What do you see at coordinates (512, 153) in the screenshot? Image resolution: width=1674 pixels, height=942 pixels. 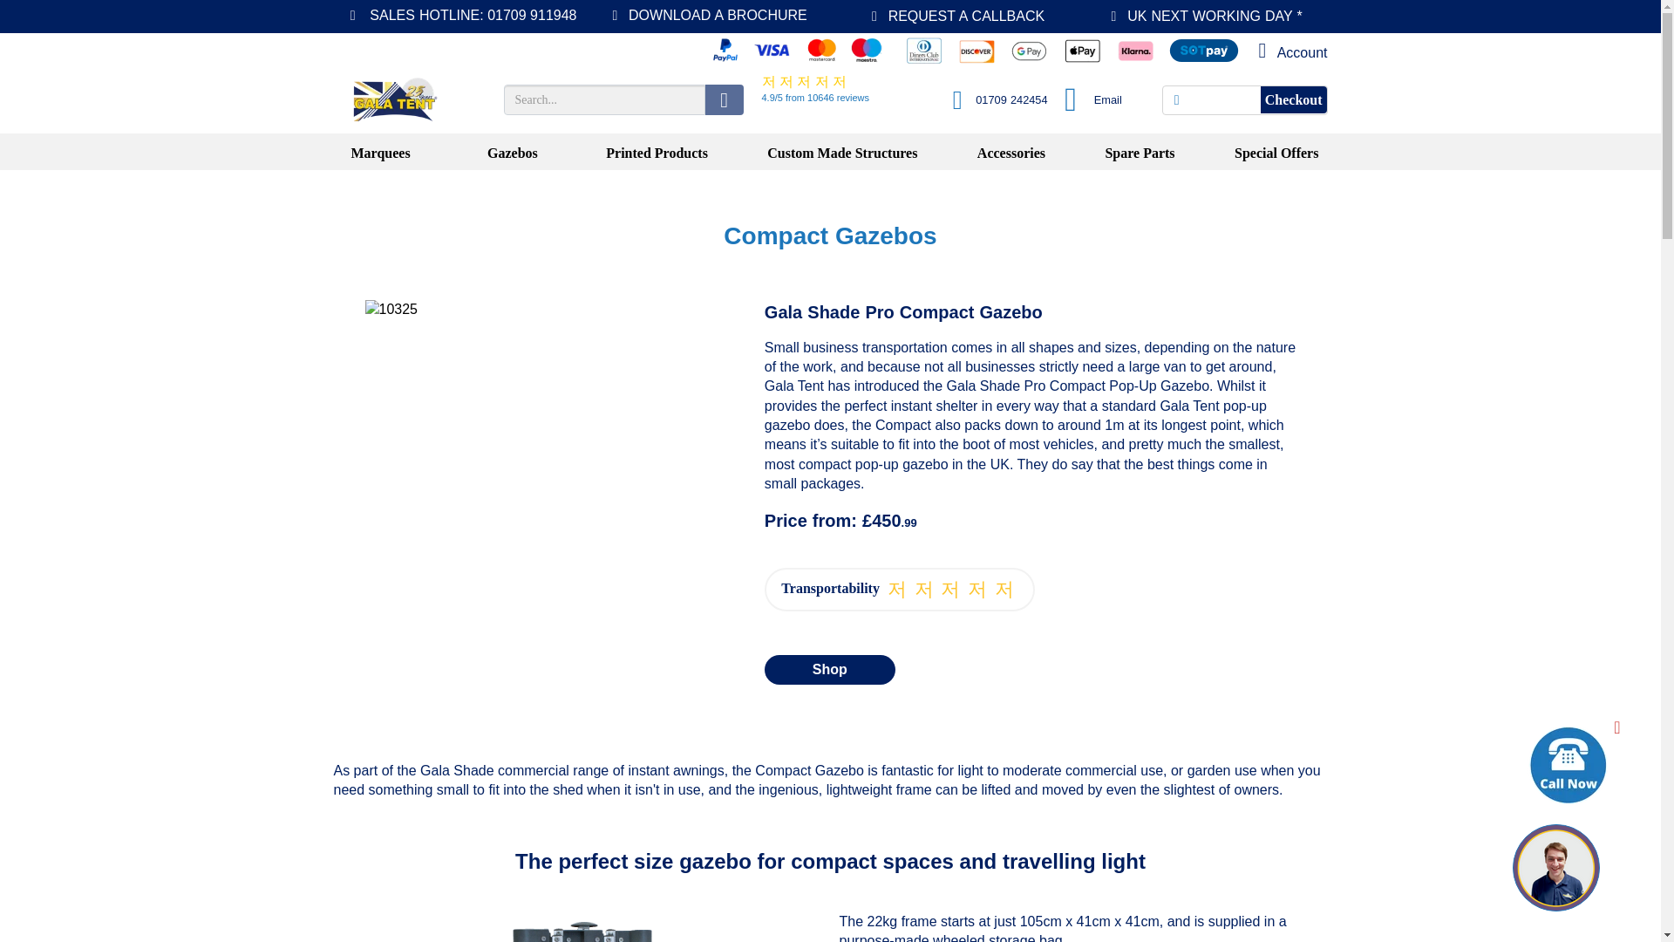 I see `Gazebos` at bounding box center [512, 153].